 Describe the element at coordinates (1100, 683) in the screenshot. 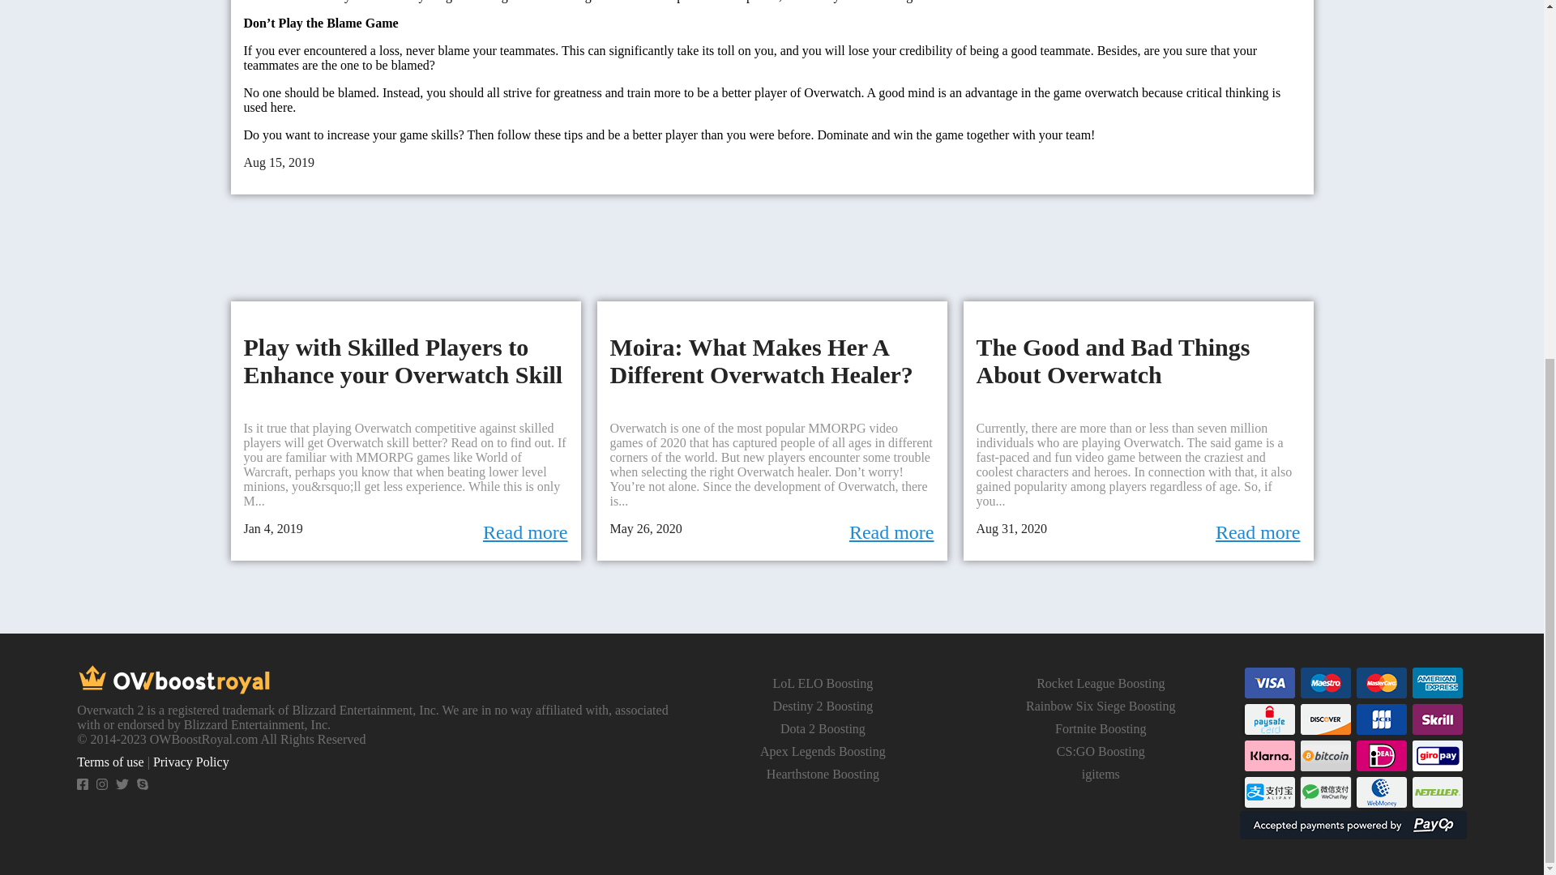

I see `Rocket League Boosting` at that location.